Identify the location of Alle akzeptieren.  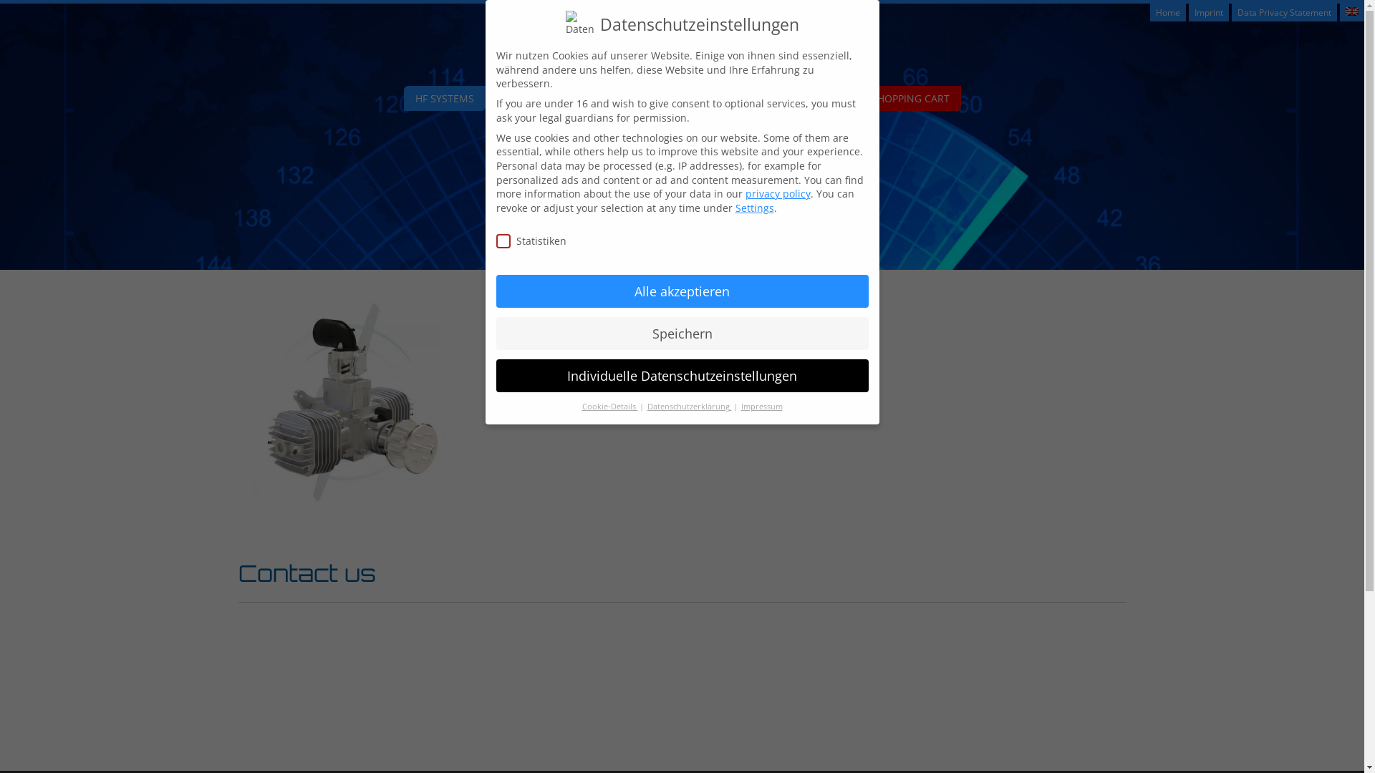
(682, 291).